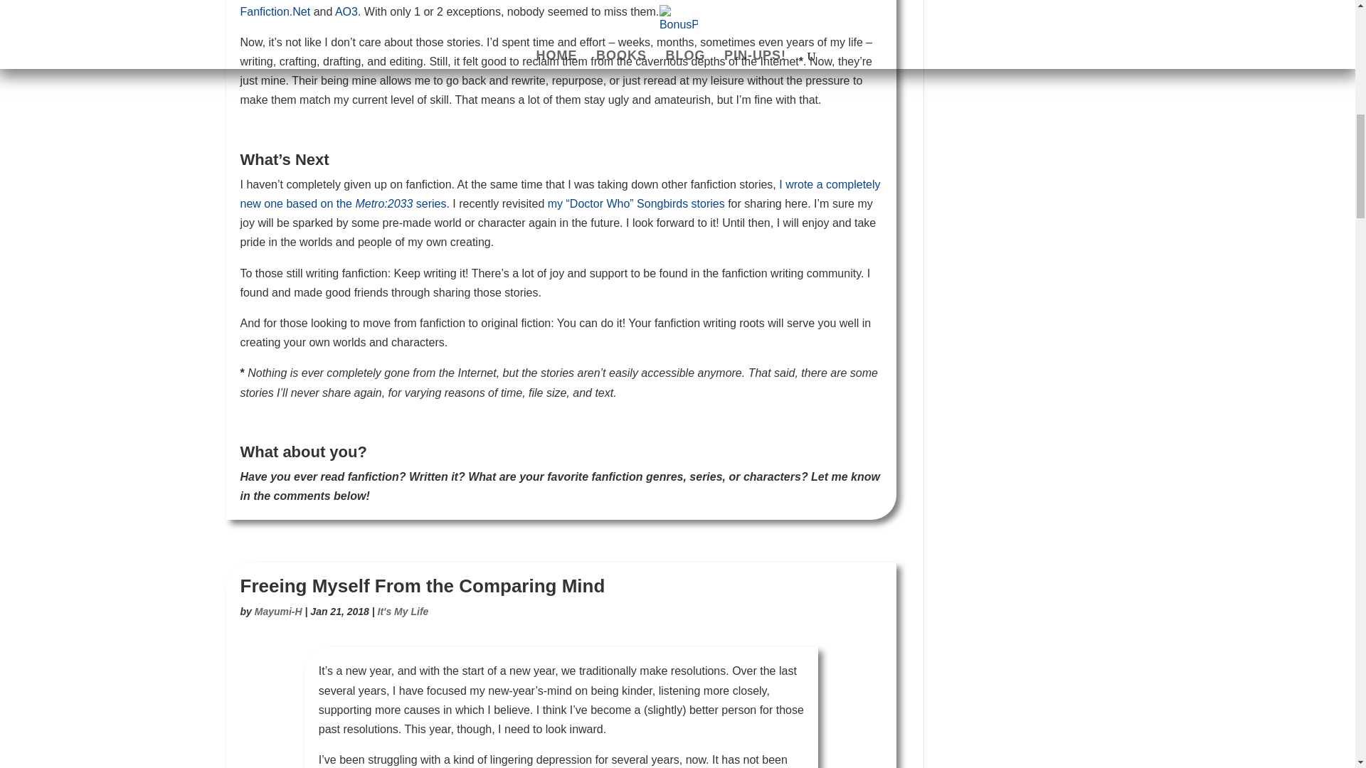  I want to click on AO3, so click(346, 11).